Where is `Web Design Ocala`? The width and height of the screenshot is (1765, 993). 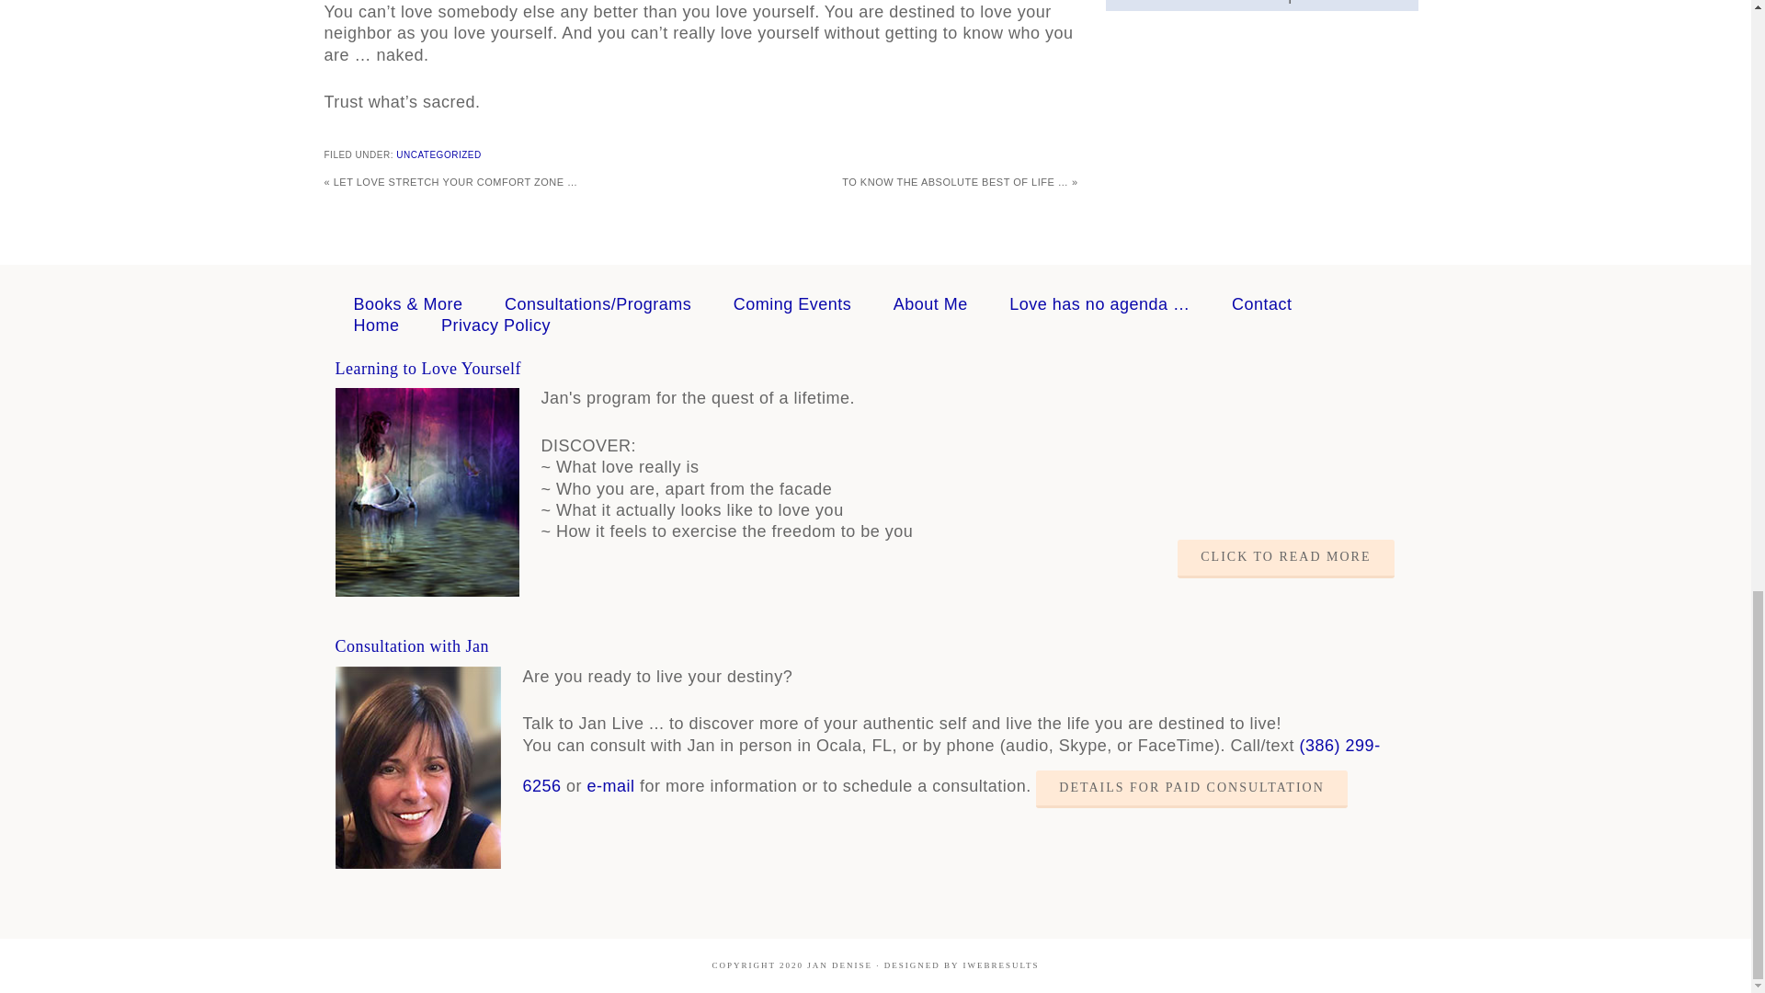
Web Design Ocala is located at coordinates (1000, 965).